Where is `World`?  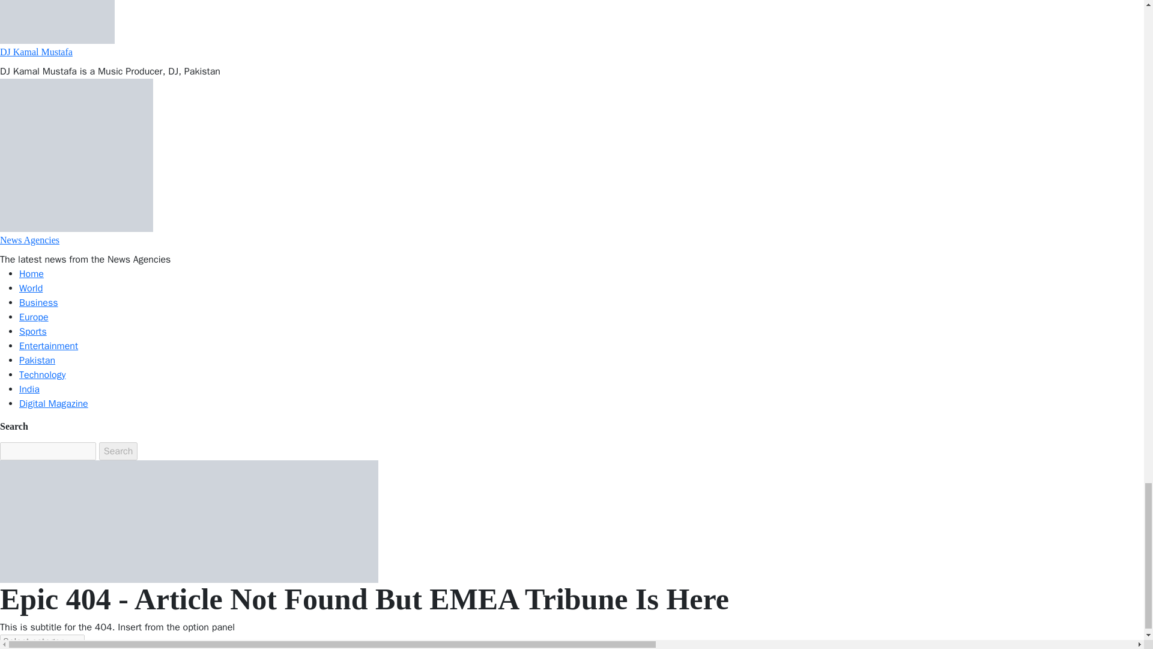
World is located at coordinates (31, 288).